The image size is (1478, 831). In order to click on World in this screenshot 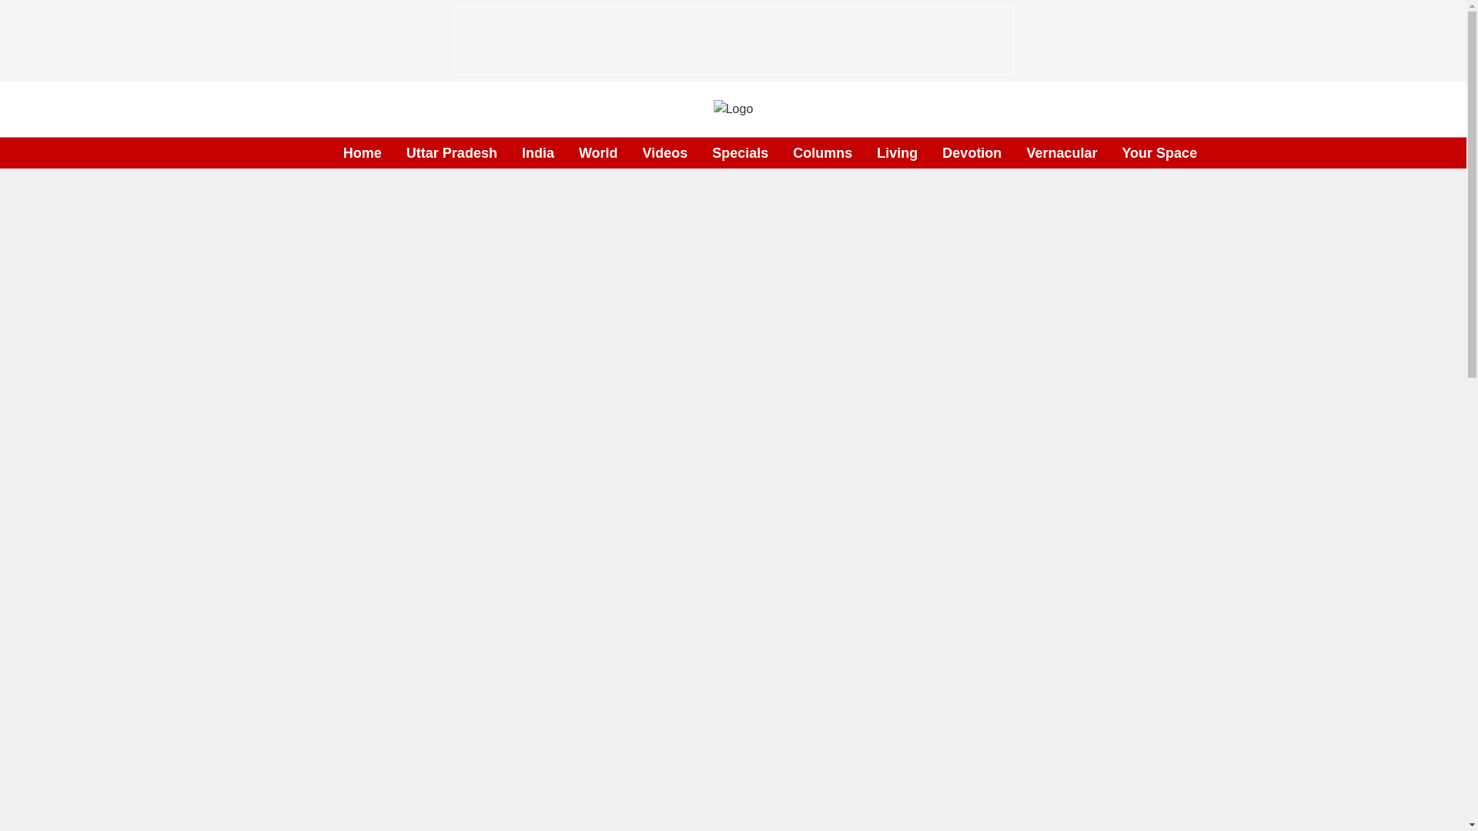, I will do `click(598, 152)`.